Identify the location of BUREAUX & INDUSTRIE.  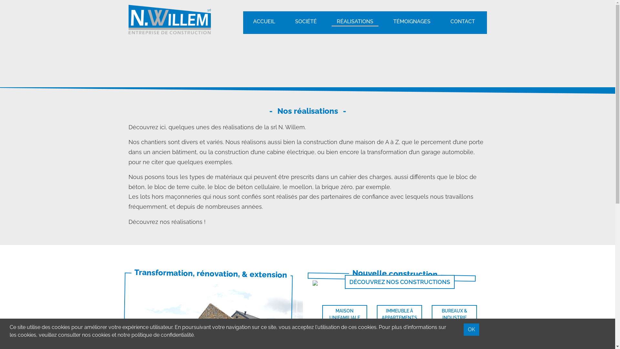
(454, 314).